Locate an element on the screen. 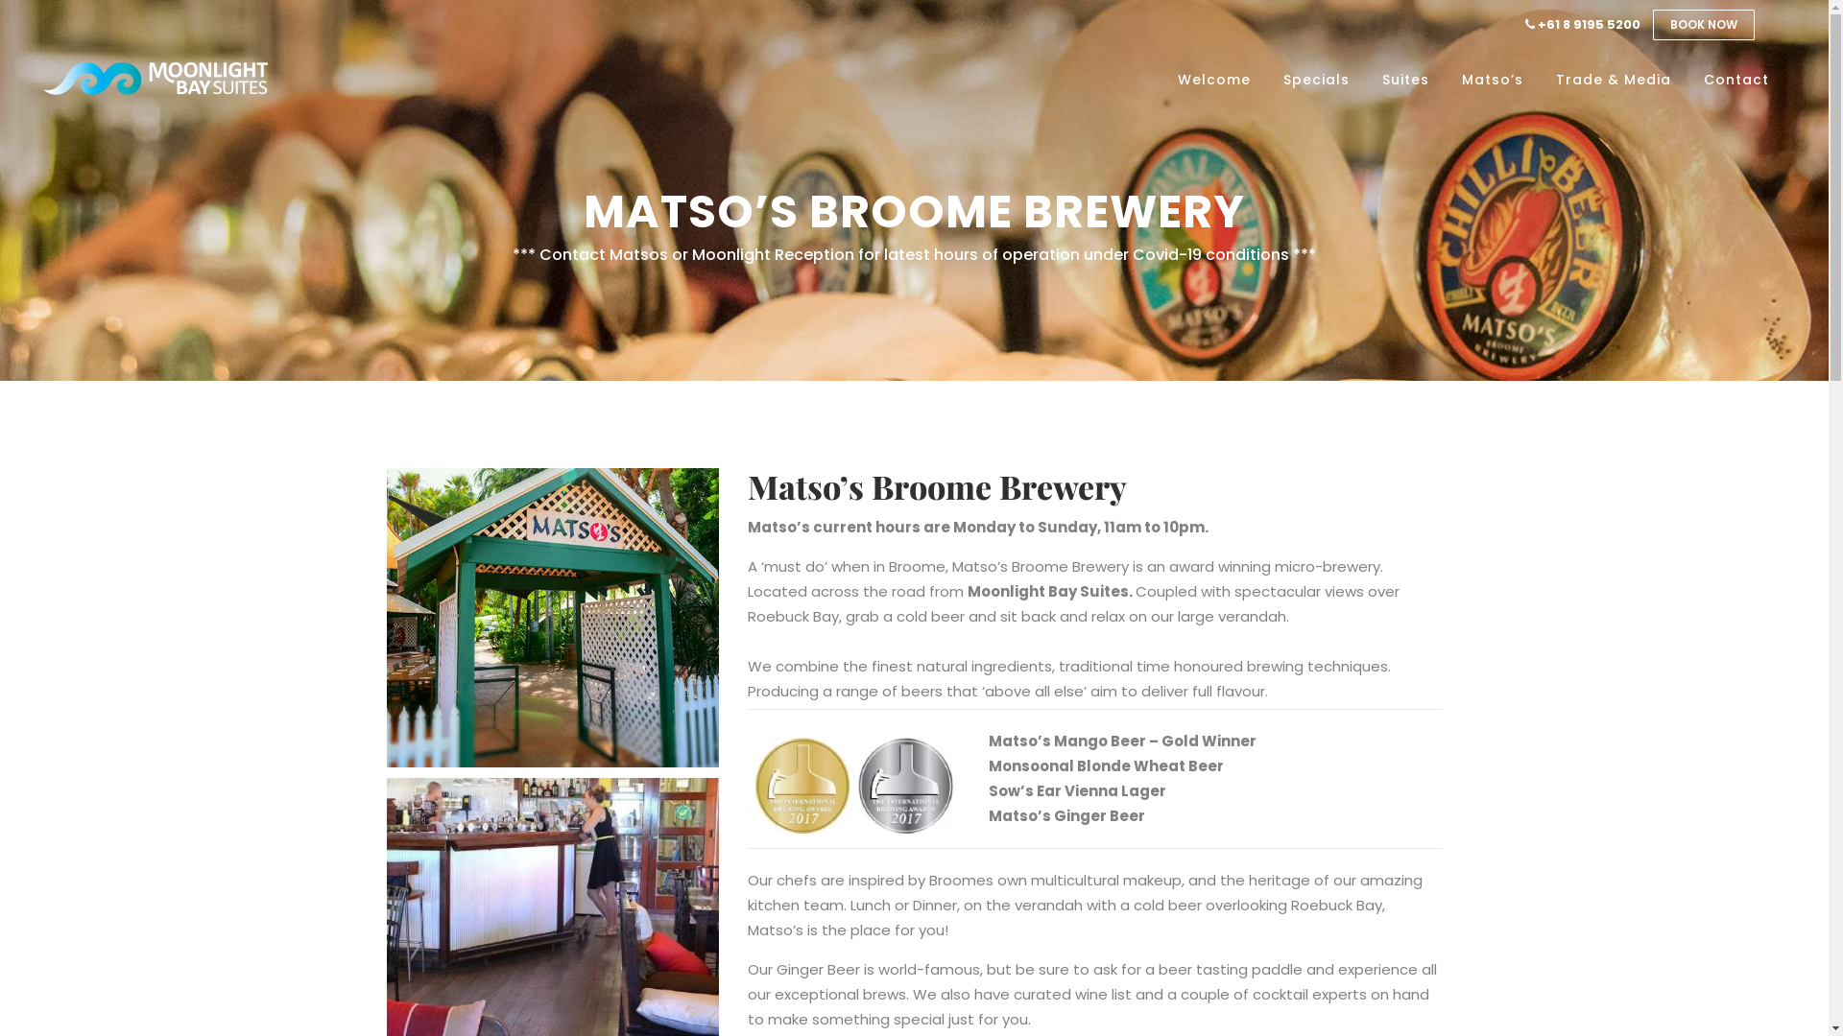  matsos is located at coordinates (553, 618).